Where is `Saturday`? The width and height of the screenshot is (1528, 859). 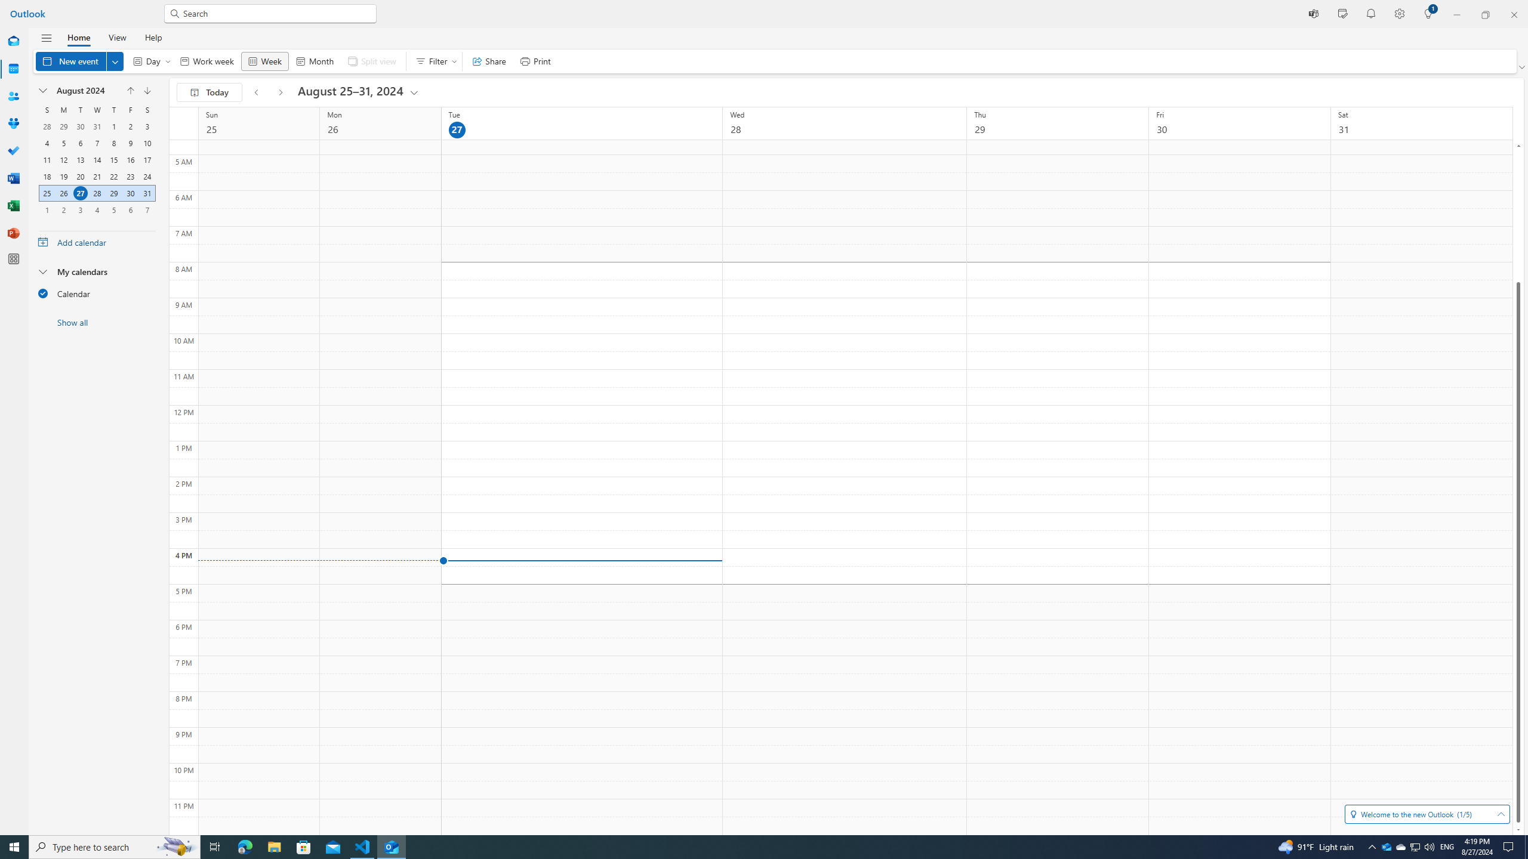
Saturday is located at coordinates (147, 110).